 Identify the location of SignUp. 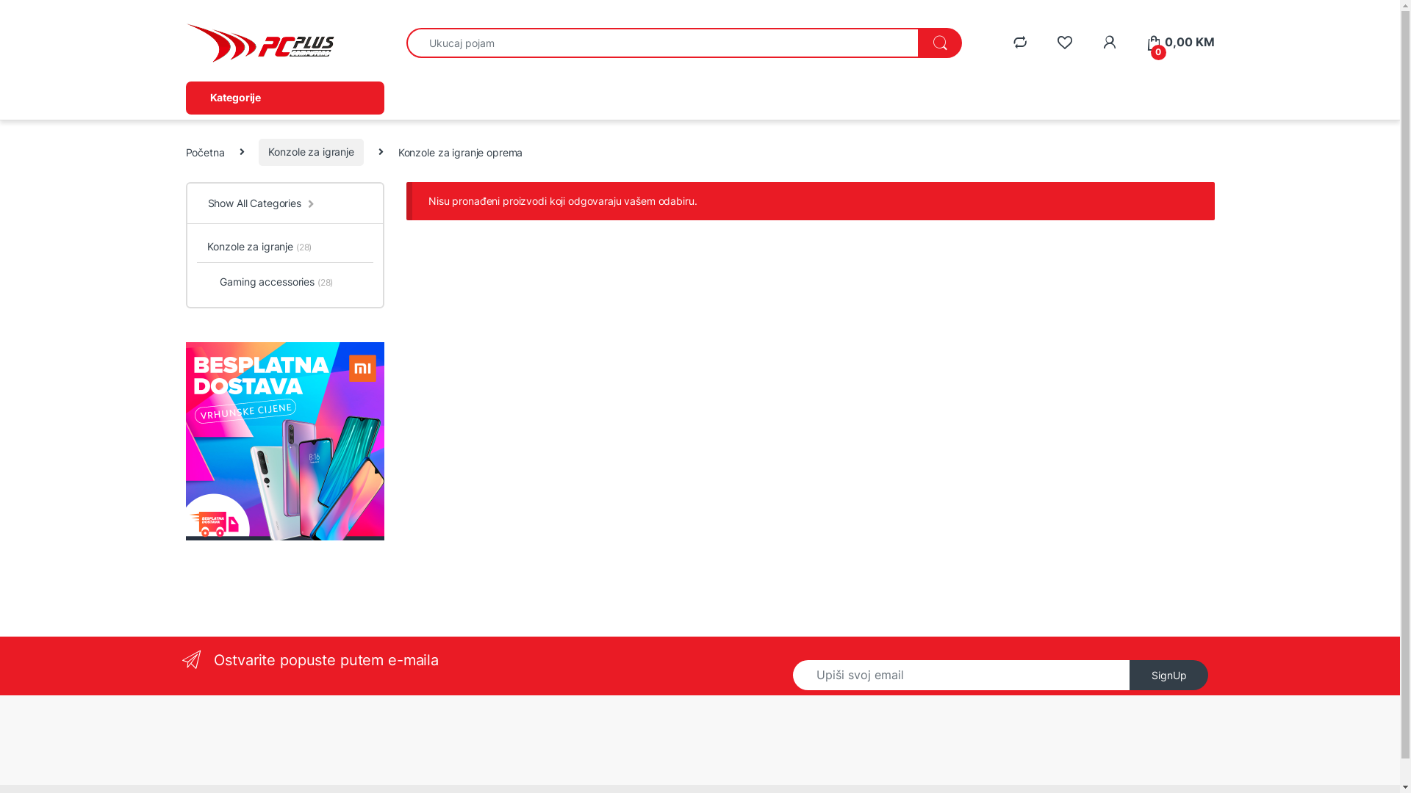
(1169, 676).